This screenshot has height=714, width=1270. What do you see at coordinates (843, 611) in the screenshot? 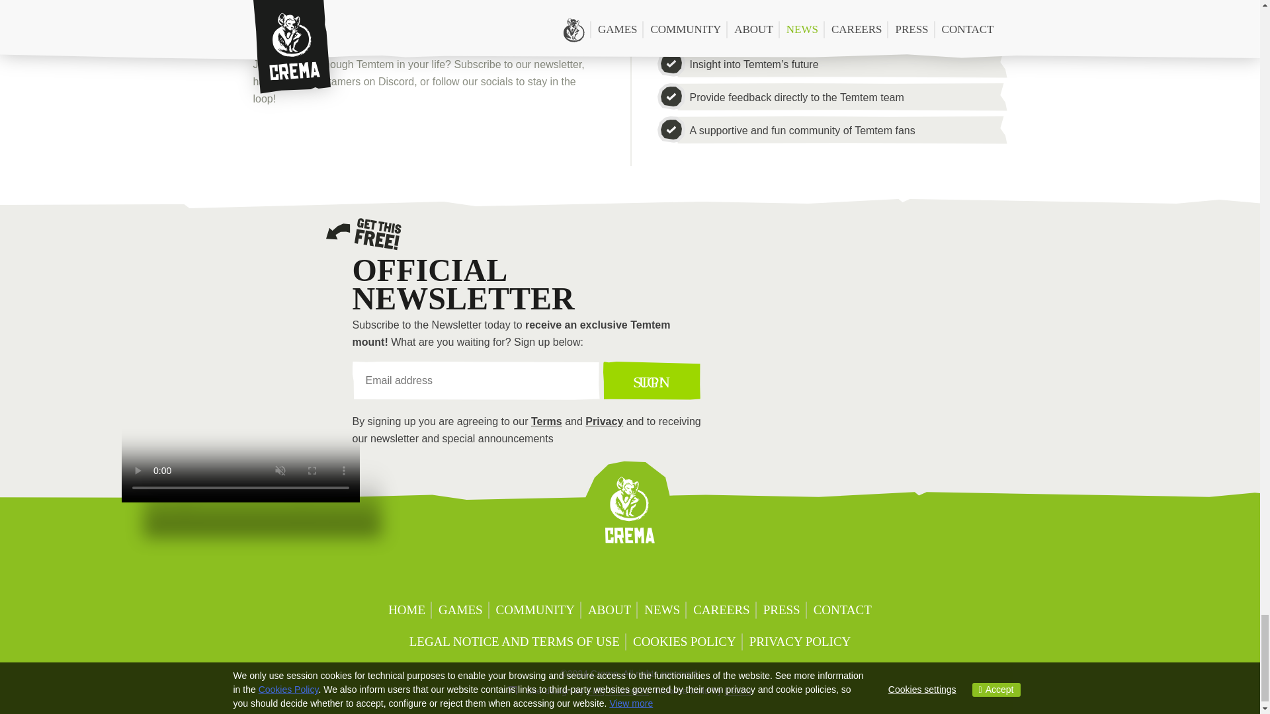
I see `CONTACT` at bounding box center [843, 611].